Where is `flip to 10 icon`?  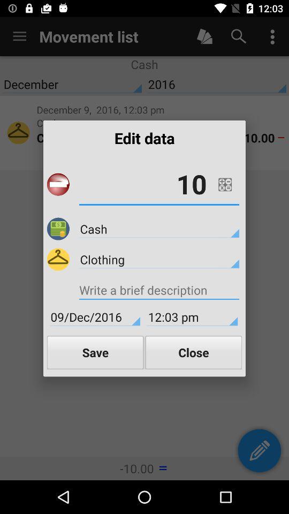 flip to 10 icon is located at coordinates (159, 184).